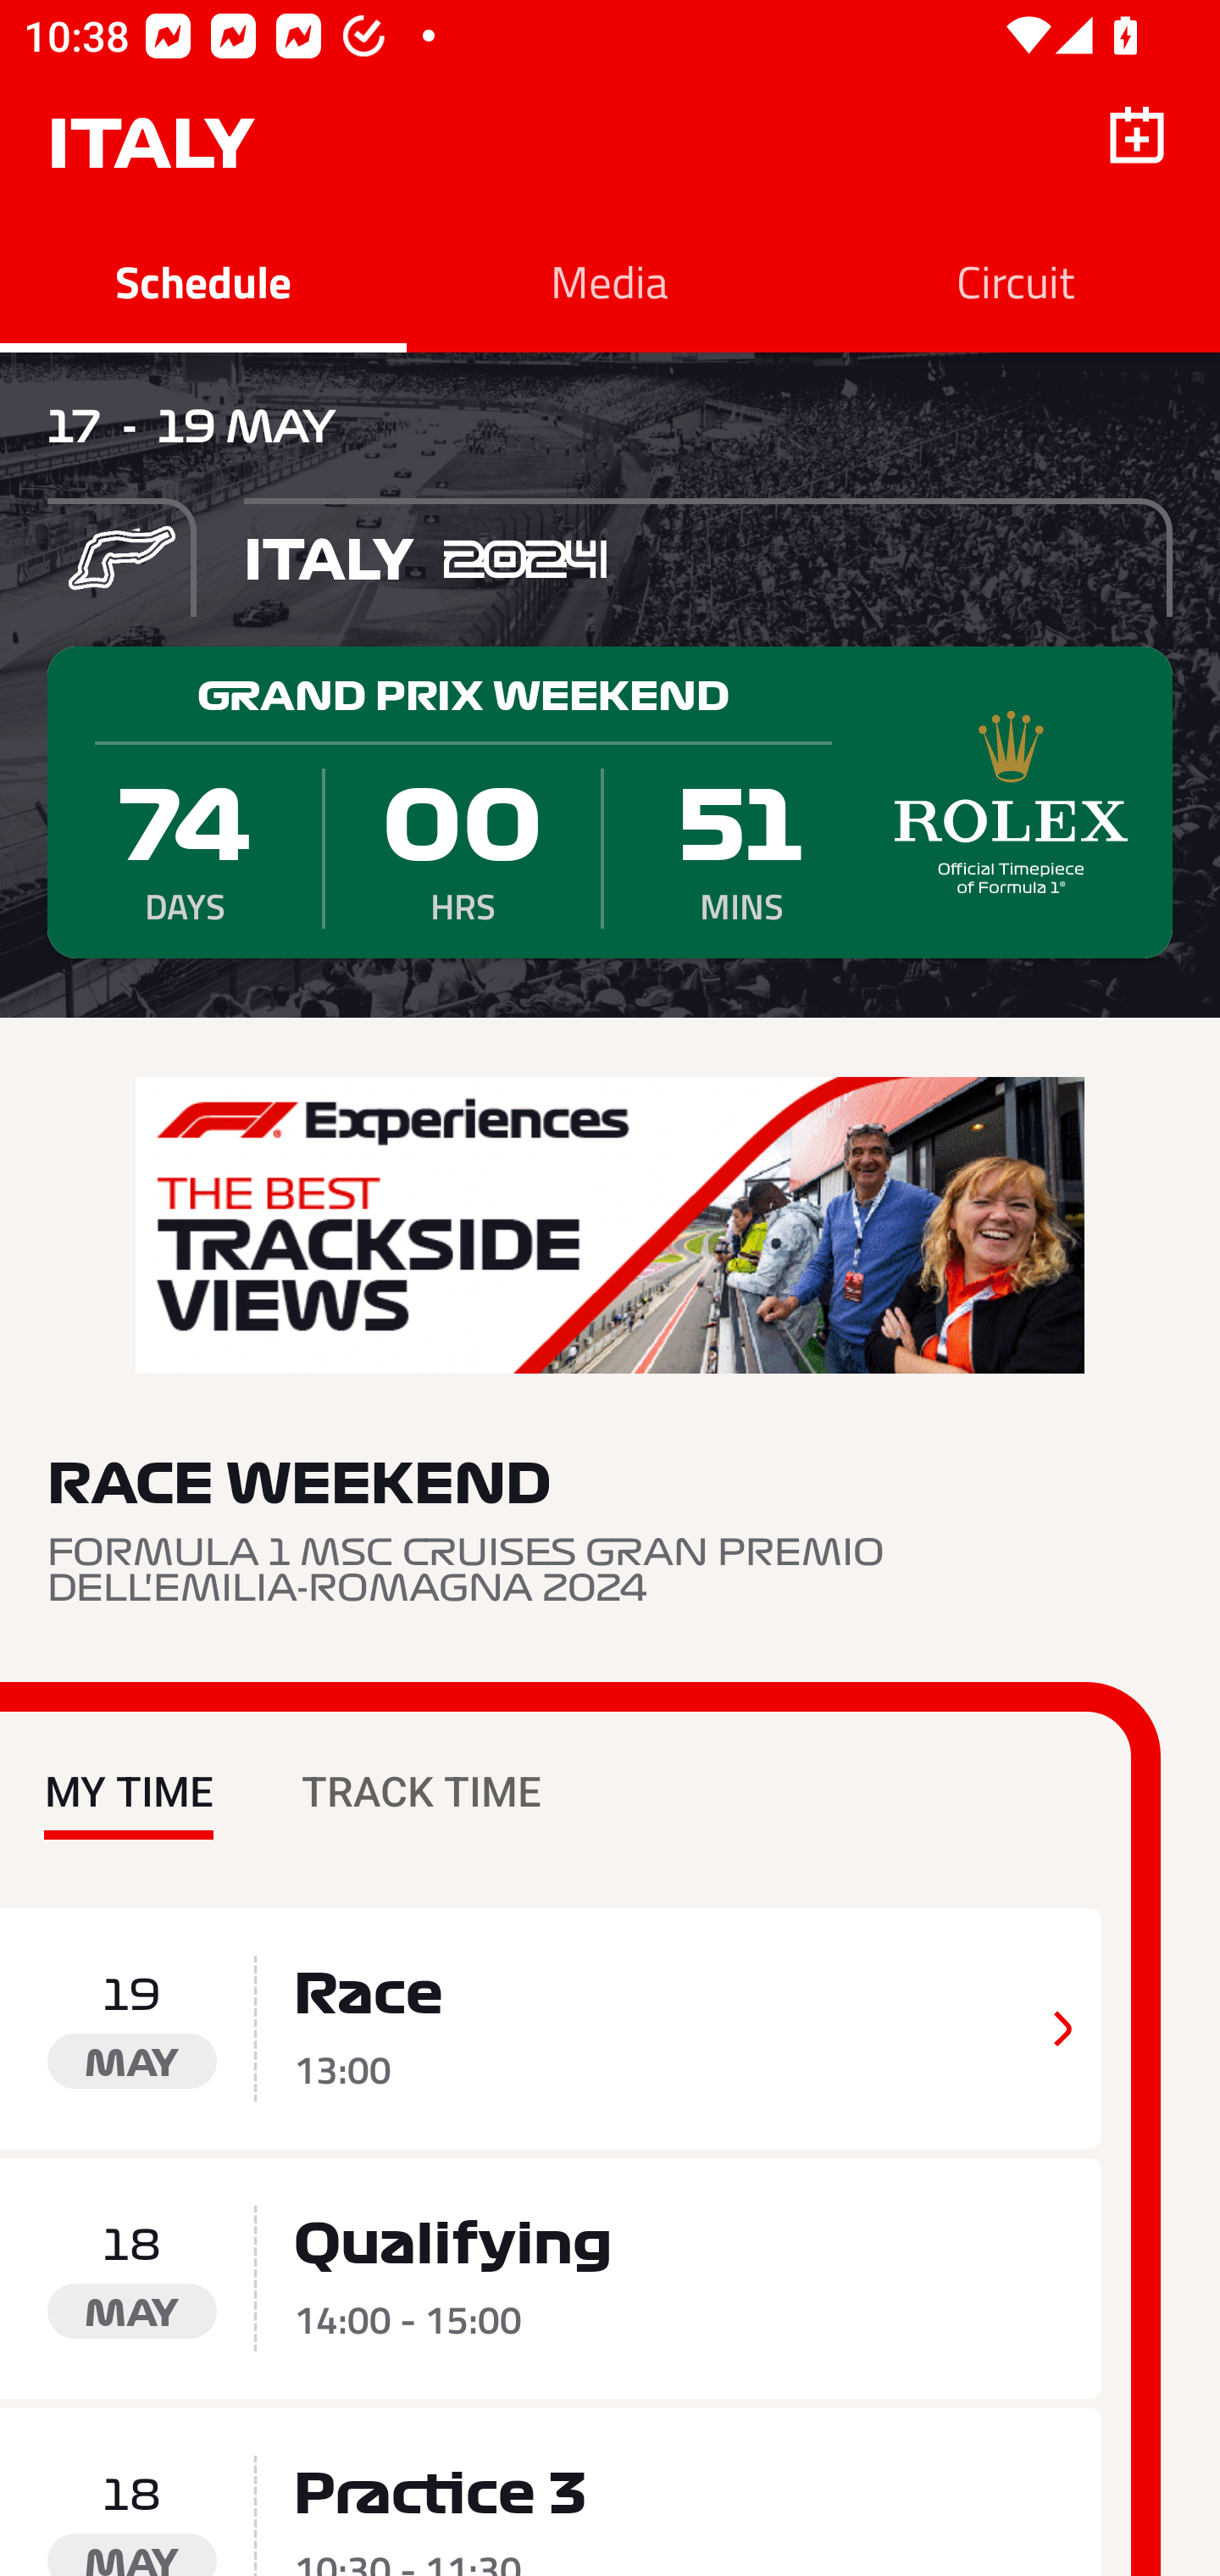 The height and width of the screenshot is (2576, 1220). What do you see at coordinates (610, 281) in the screenshot?
I see `Media` at bounding box center [610, 281].